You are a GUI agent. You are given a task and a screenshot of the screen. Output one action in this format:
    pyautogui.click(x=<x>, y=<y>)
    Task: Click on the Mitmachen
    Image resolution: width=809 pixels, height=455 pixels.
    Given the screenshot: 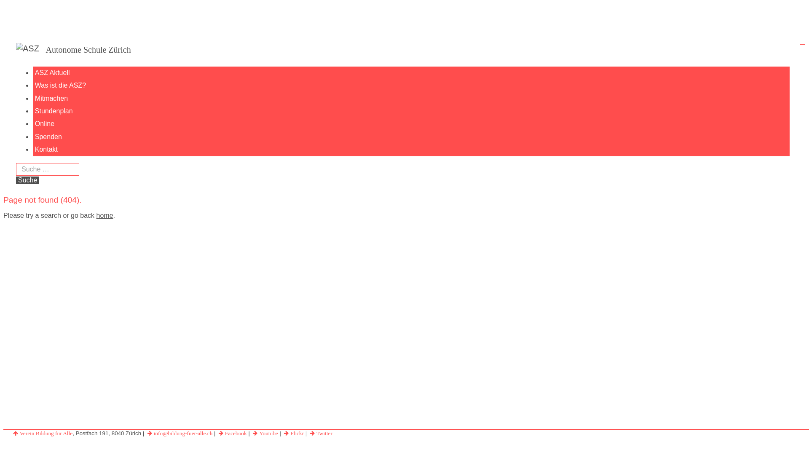 What is the action you would take?
    pyautogui.click(x=411, y=99)
    